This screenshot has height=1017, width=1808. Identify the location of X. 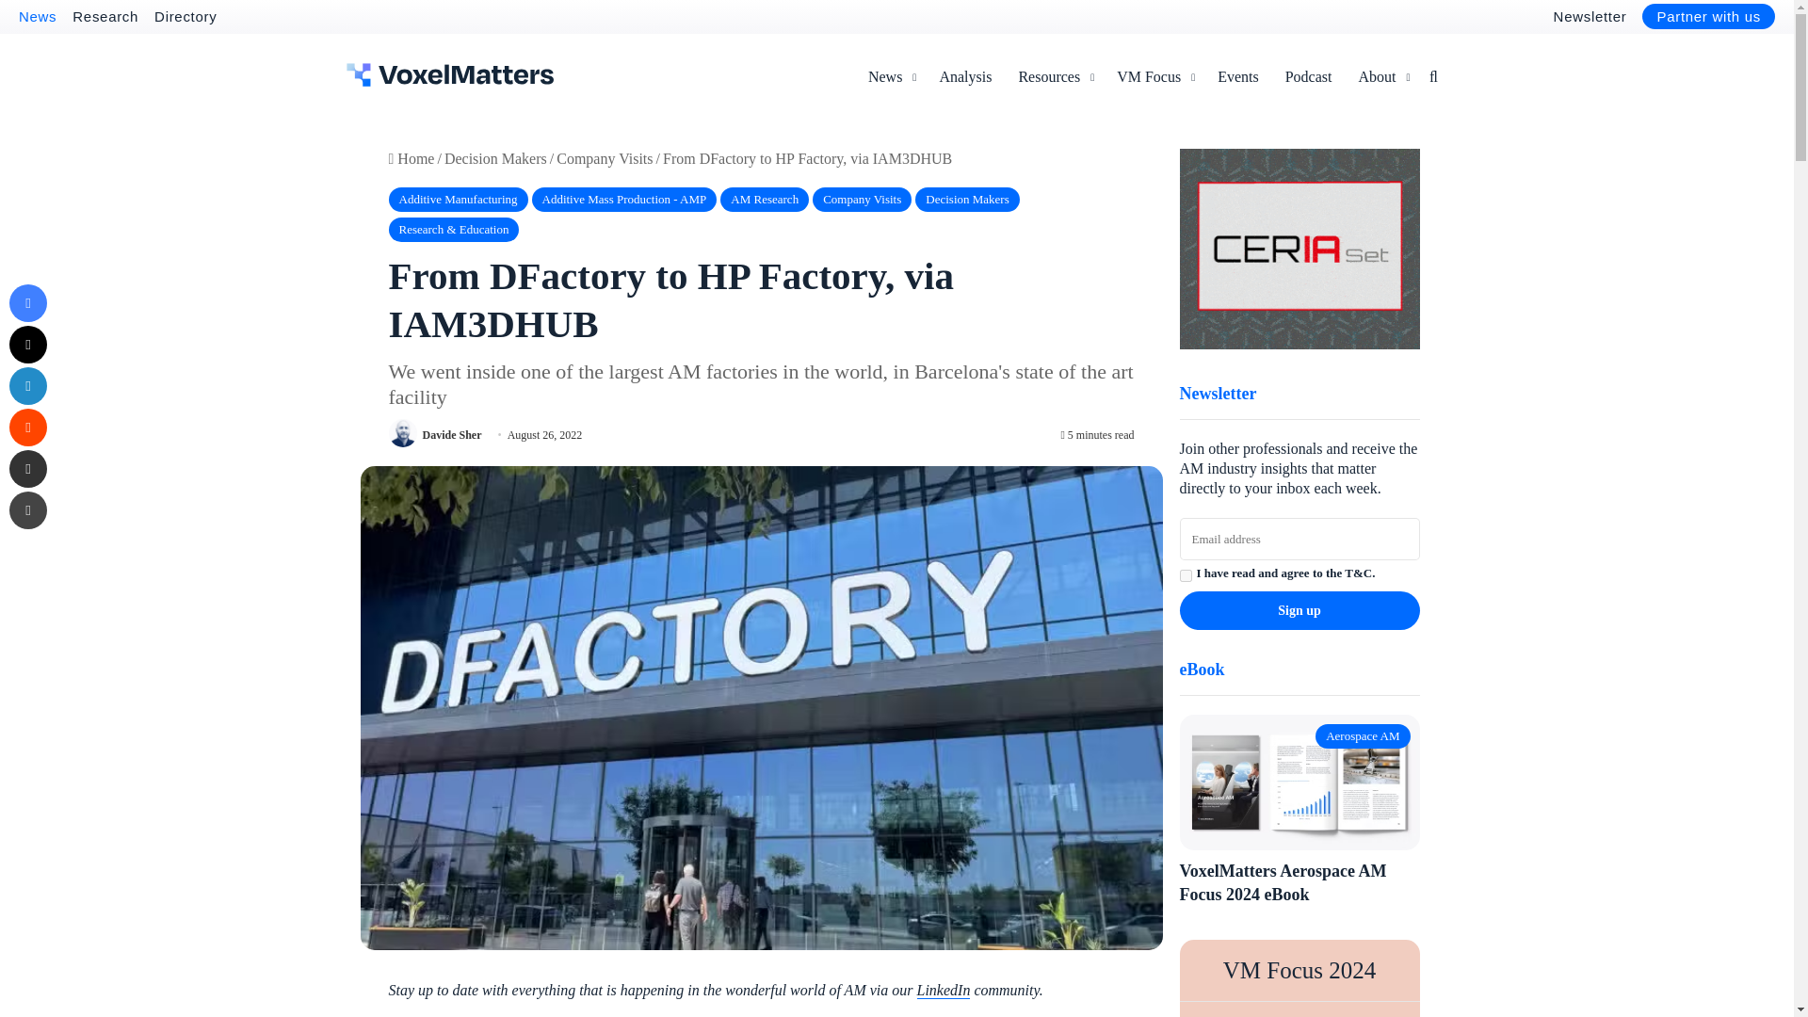
(27, 344).